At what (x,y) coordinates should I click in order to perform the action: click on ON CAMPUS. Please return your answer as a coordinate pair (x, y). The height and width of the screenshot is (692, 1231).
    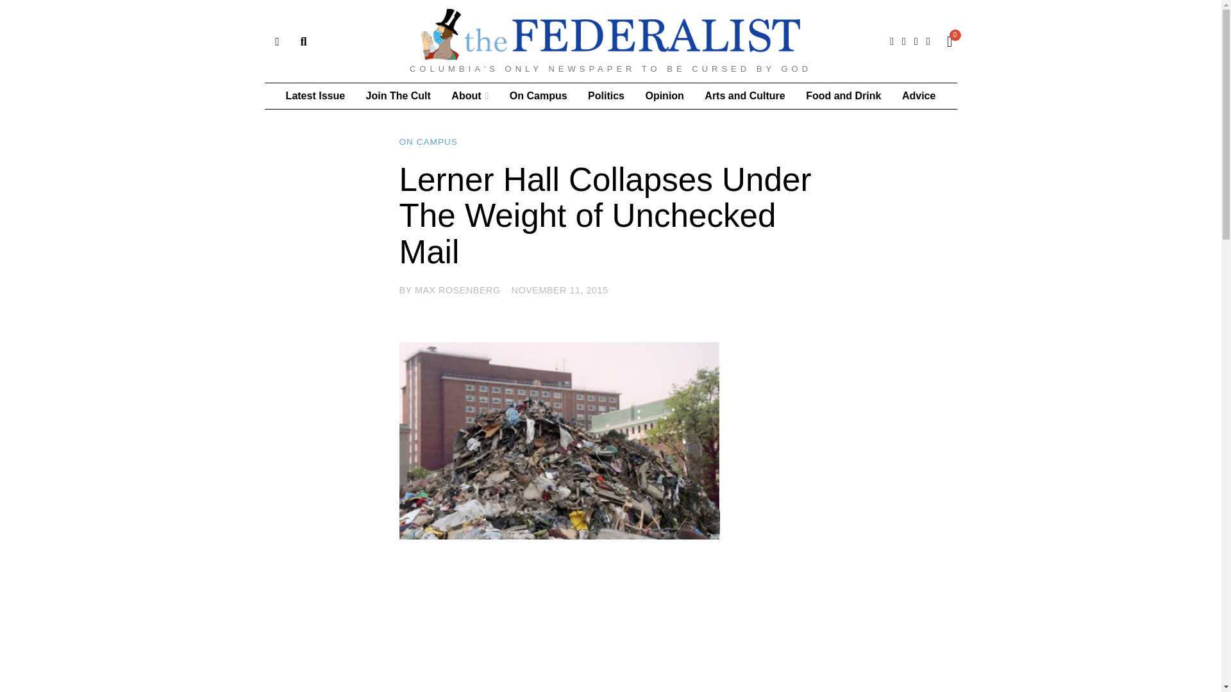
    Looking at the image, I should click on (428, 142).